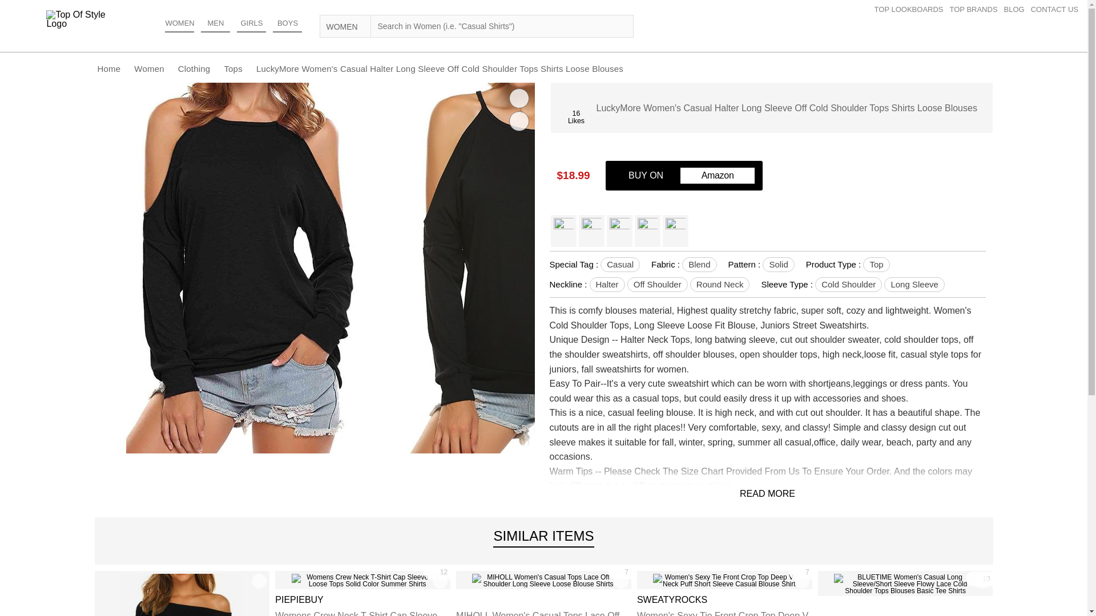 The height and width of the screenshot is (616, 1096). I want to click on BLOG, so click(1017, 9).